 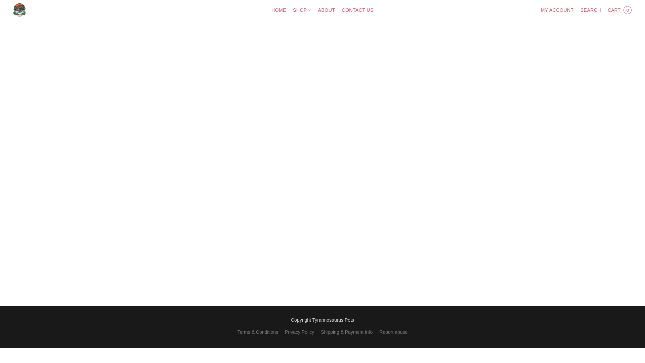 I want to click on MY ACCOUNT, so click(x=557, y=10).